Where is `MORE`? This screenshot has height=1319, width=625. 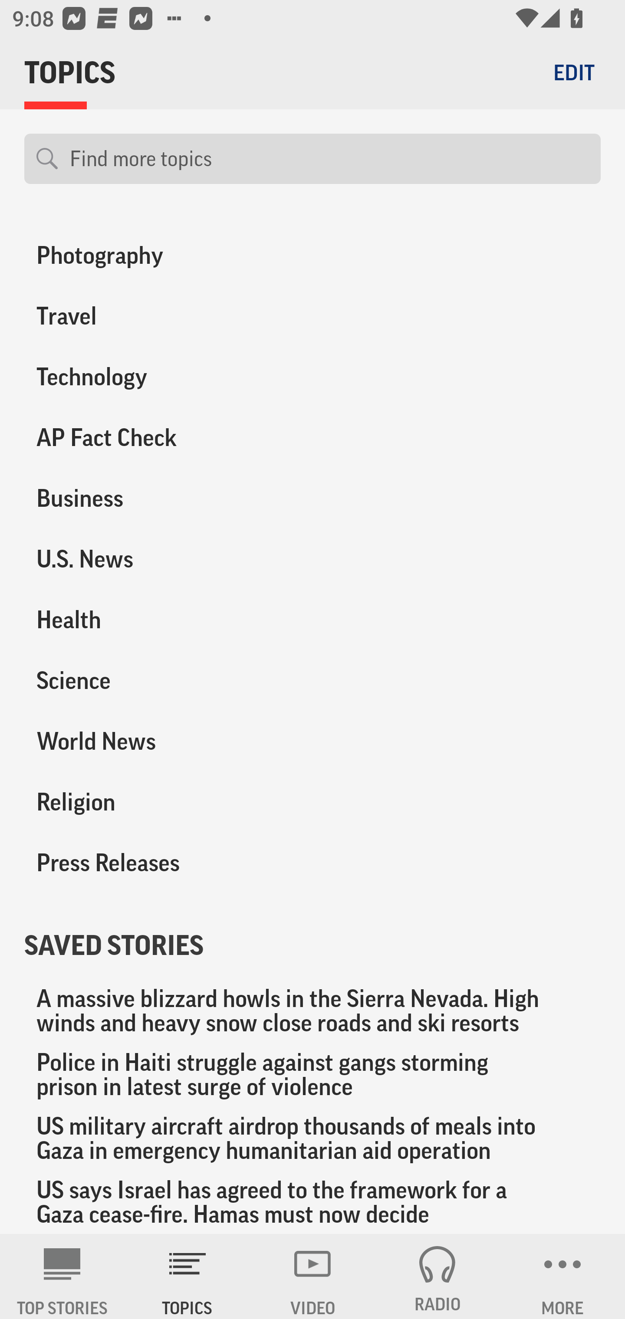 MORE is located at coordinates (562, 1276).